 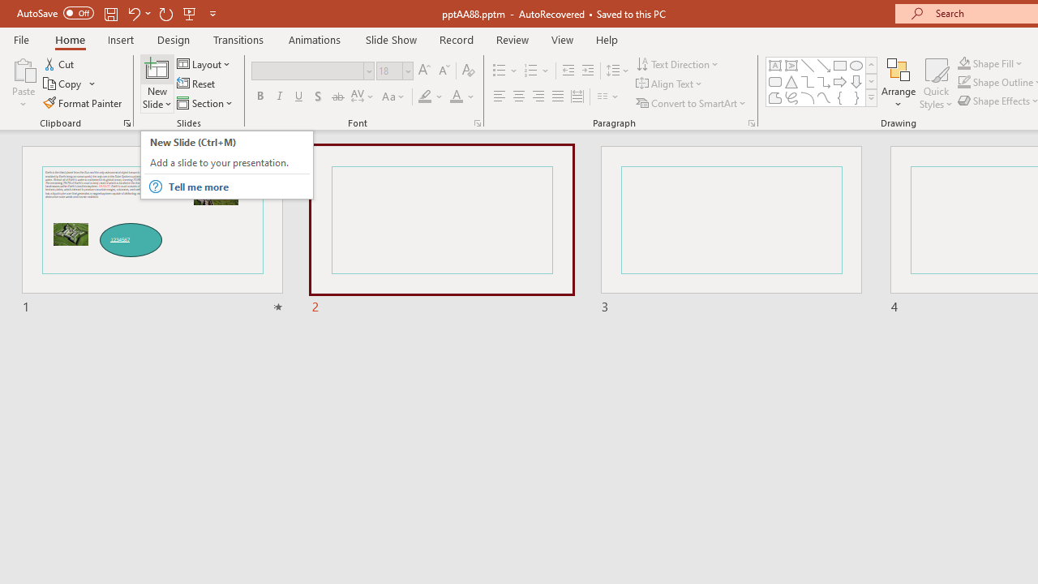 I want to click on Redo, so click(x=165, y=13).